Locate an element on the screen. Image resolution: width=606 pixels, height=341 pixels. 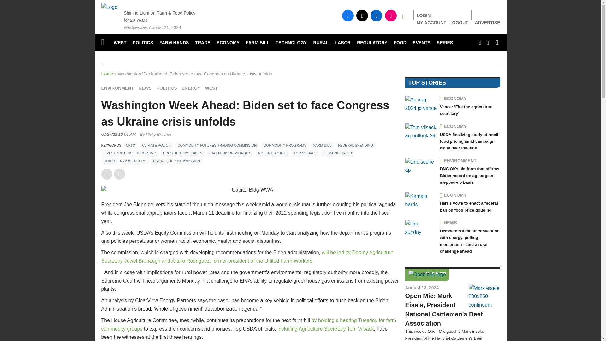
TRADE is located at coordinates (203, 43).